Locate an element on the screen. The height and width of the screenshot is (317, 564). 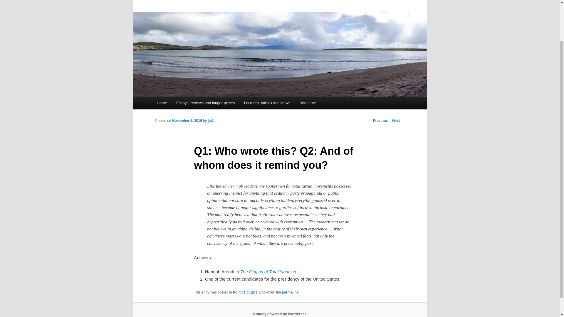
Home is located at coordinates (162, 103).